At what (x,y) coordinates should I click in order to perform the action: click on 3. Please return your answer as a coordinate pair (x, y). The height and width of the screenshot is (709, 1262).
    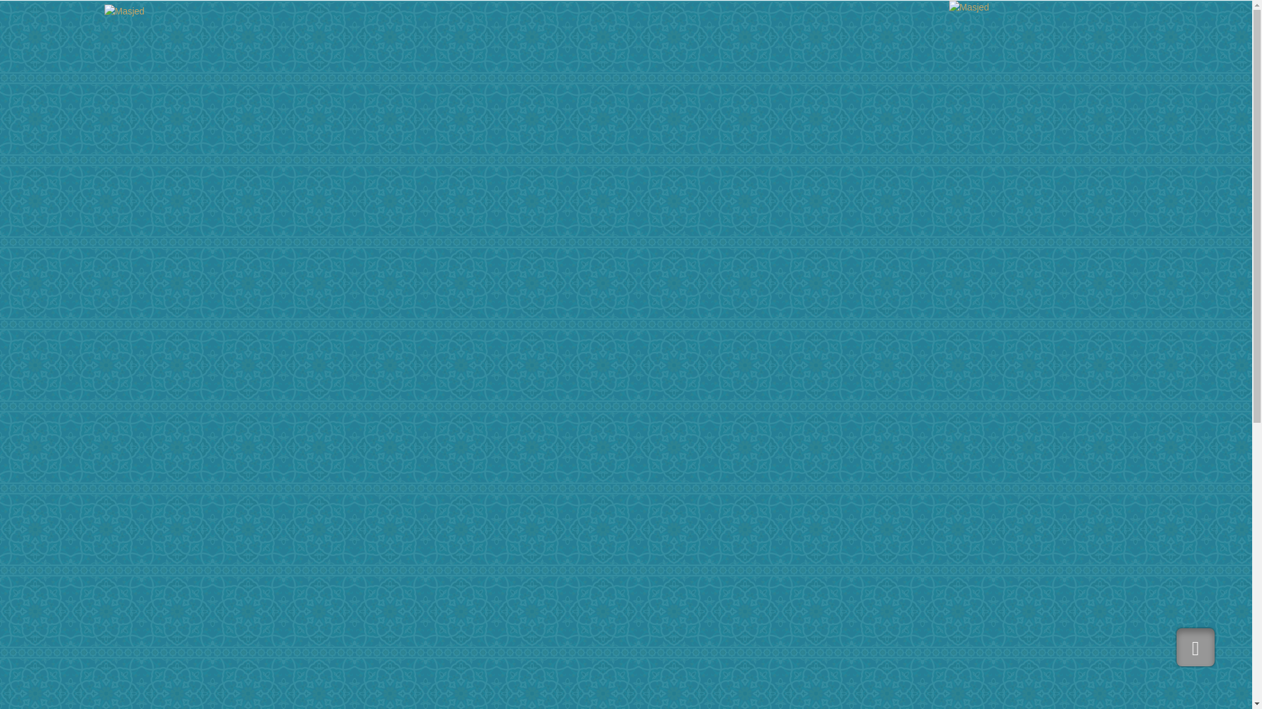
    Looking at the image, I should click on (580, 706).